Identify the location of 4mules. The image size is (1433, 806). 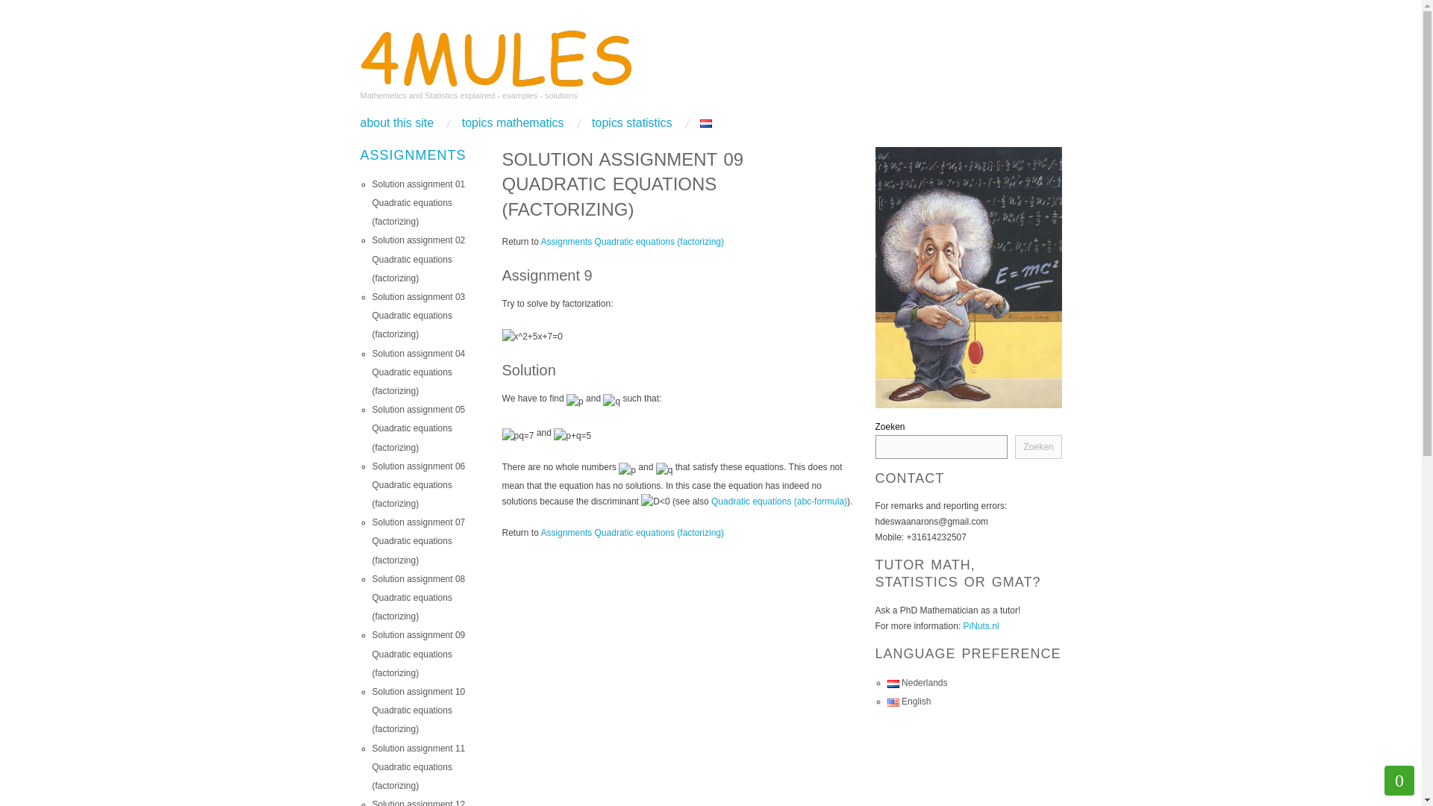
(496, 57).